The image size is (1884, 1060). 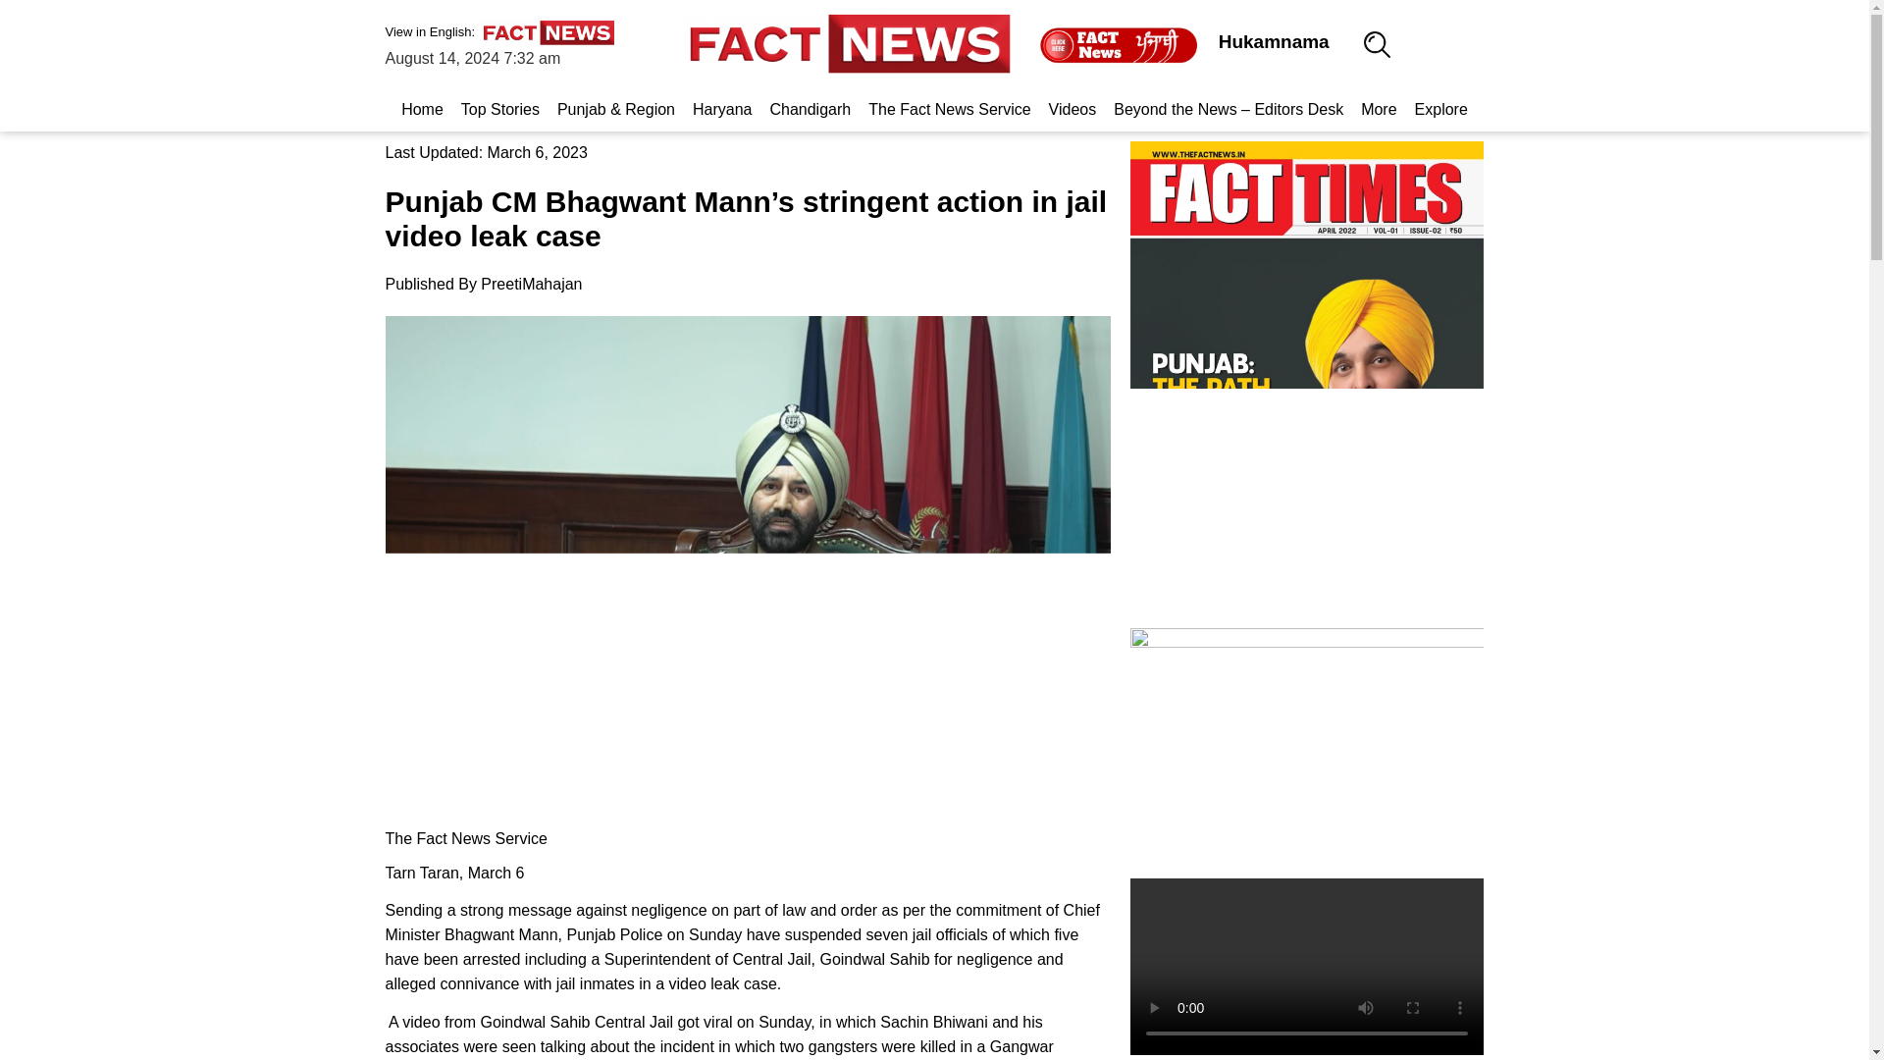 I want to click on Chandigarh, so click(x=810, y=109).